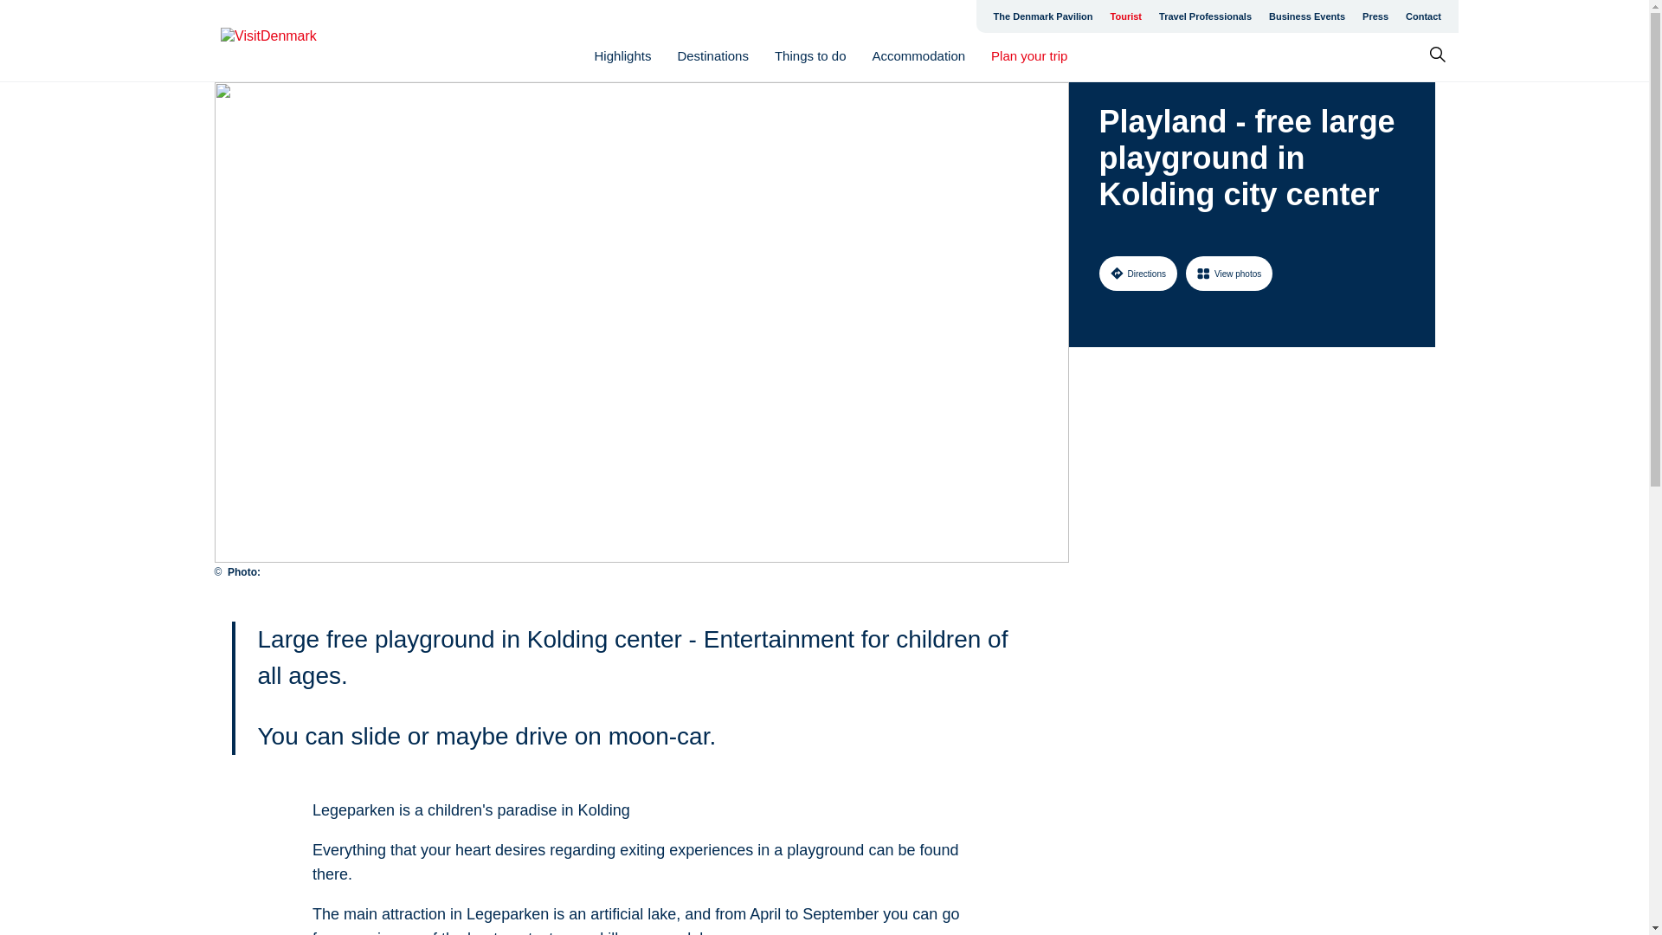 This screenshot has height=935, width=1662. What do you see at coordinates (1229, 273) in the screenshot?
I see `View photos` at bounding box center [1229, 273].